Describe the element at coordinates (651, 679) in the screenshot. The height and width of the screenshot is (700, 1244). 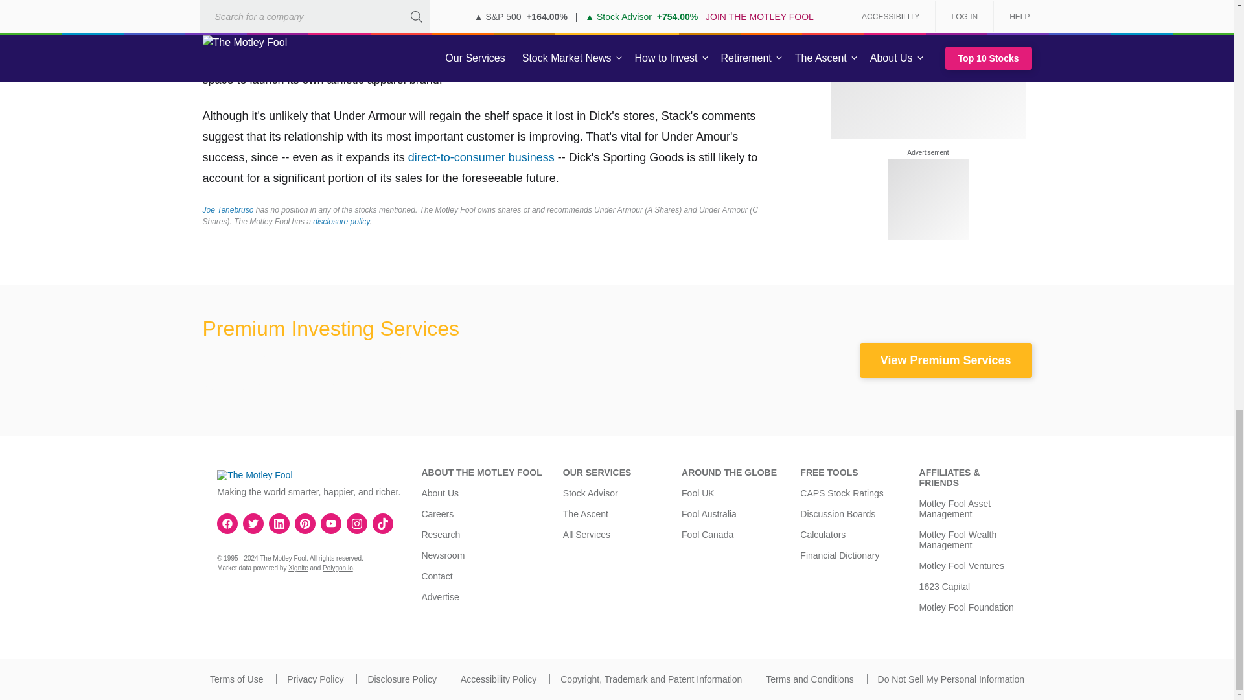
I see `Copyright, Trademark and Patent Information` at that location.